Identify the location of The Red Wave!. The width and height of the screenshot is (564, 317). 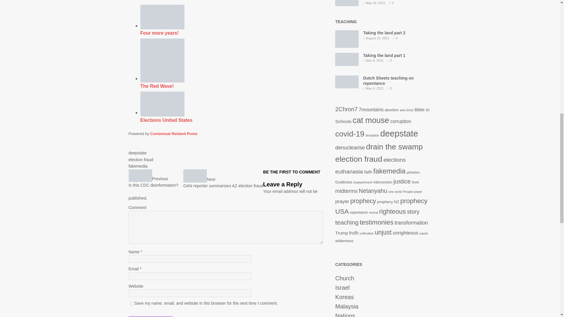
(162, 60).